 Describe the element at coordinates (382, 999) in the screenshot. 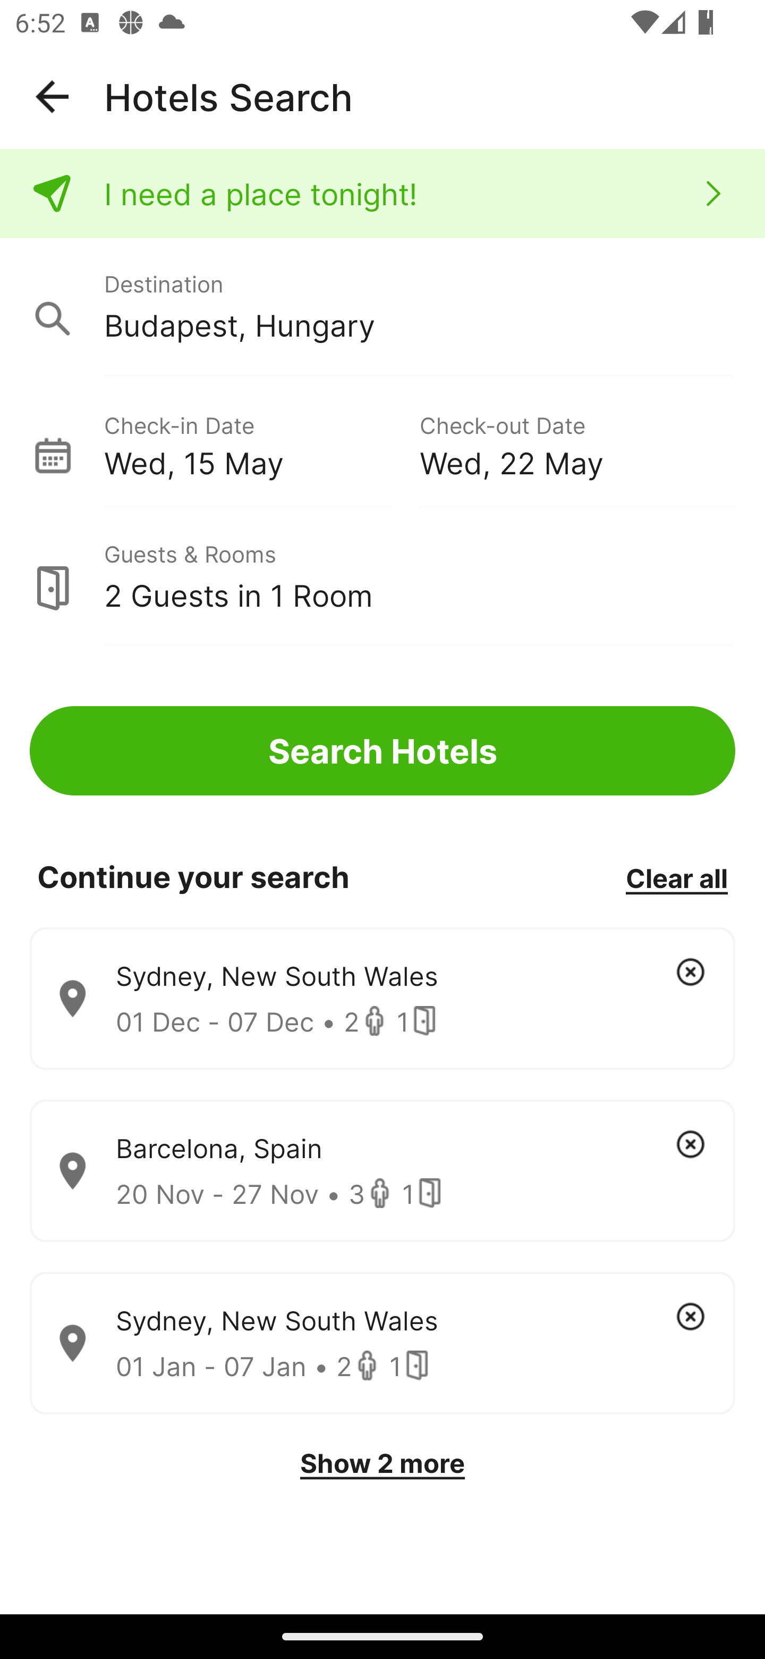

I see `Sydney, New South Wales 01 Dec - 07 Dec • 2  1 ` at that location.